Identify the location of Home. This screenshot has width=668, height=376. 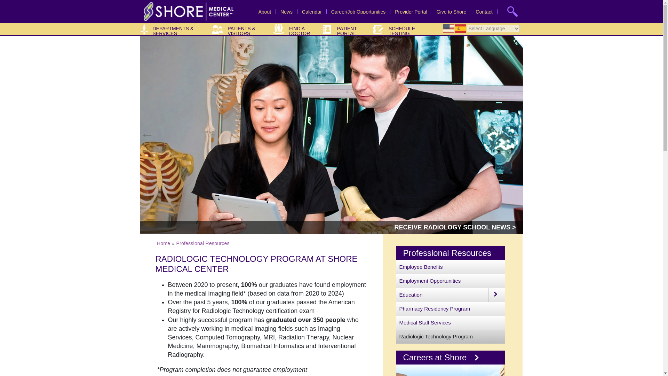
(186, 11).